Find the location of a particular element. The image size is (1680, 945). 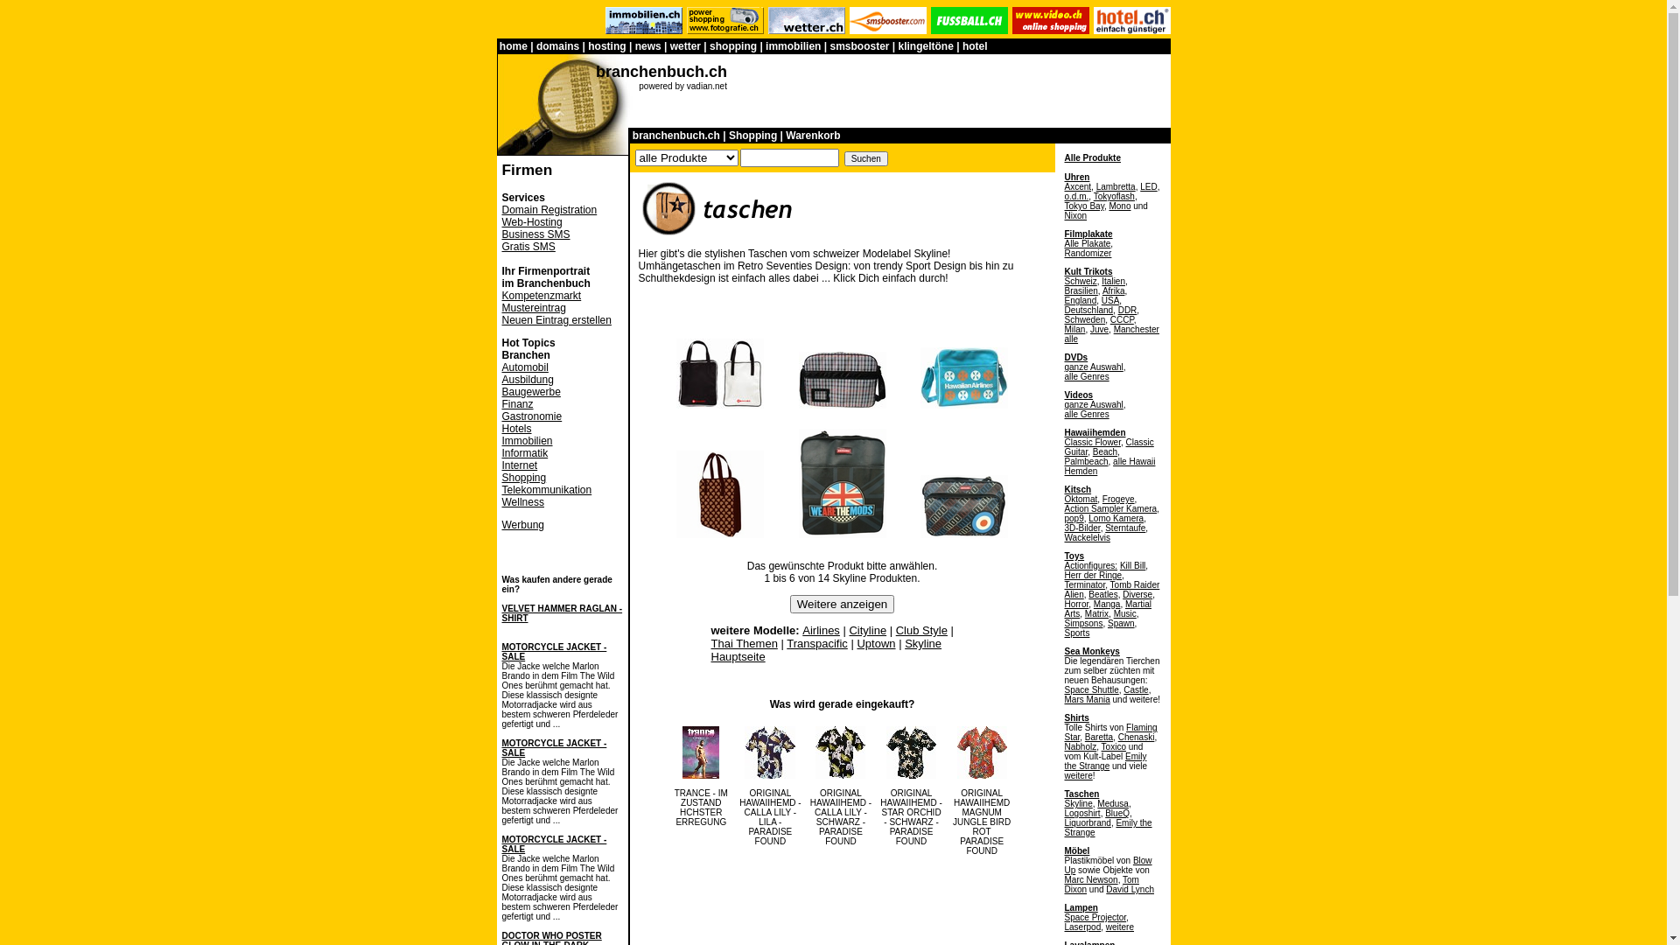

Beatles is located at coordinates (1102, 595).